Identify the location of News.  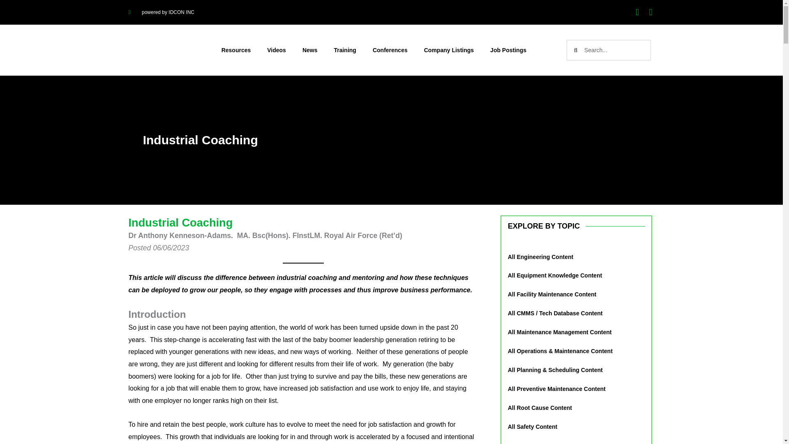
(310, 50).